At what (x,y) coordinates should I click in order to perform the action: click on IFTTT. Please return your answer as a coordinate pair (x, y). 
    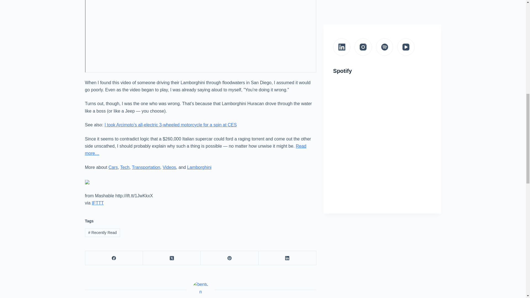
    Looking at the image, I should click on (98, 203).